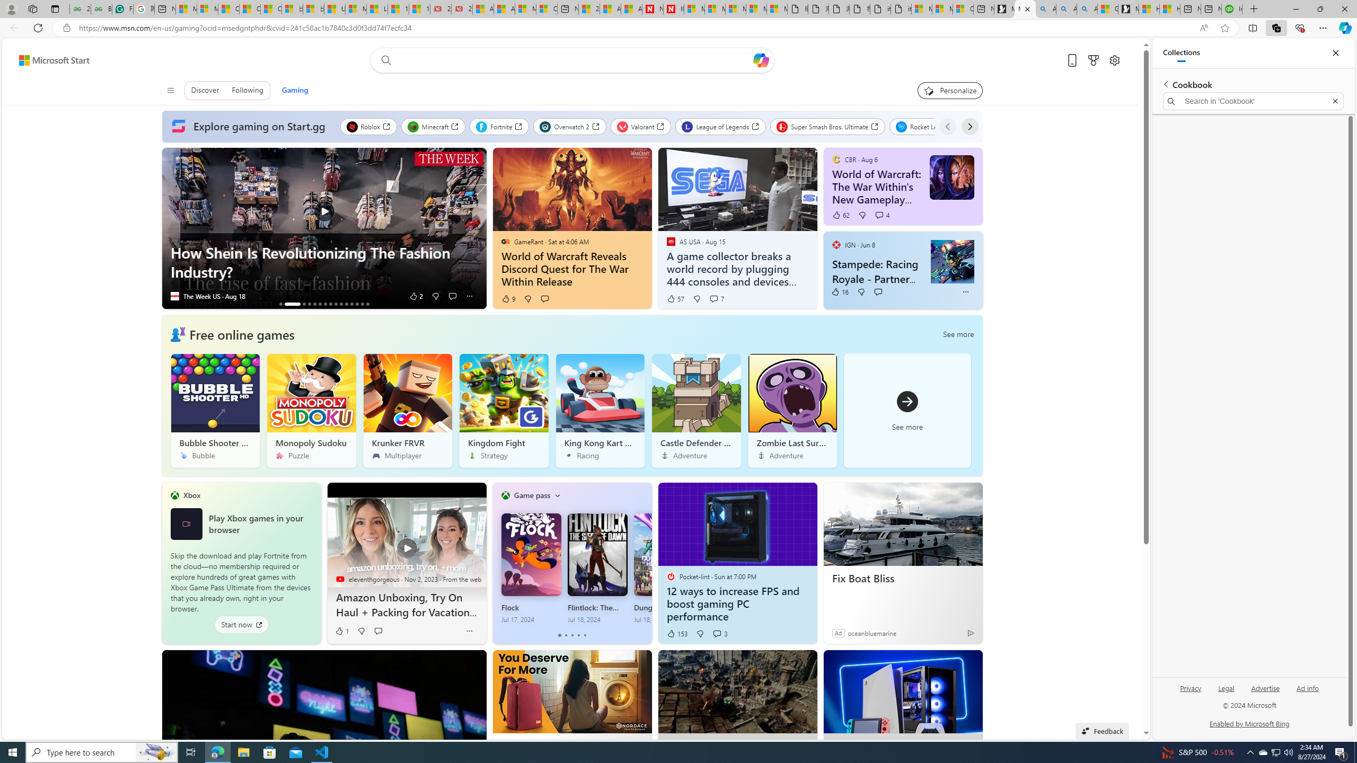 This screenshot has height=763, width=1357. I want to click on eleventhgorgeous, so click(340, 579).